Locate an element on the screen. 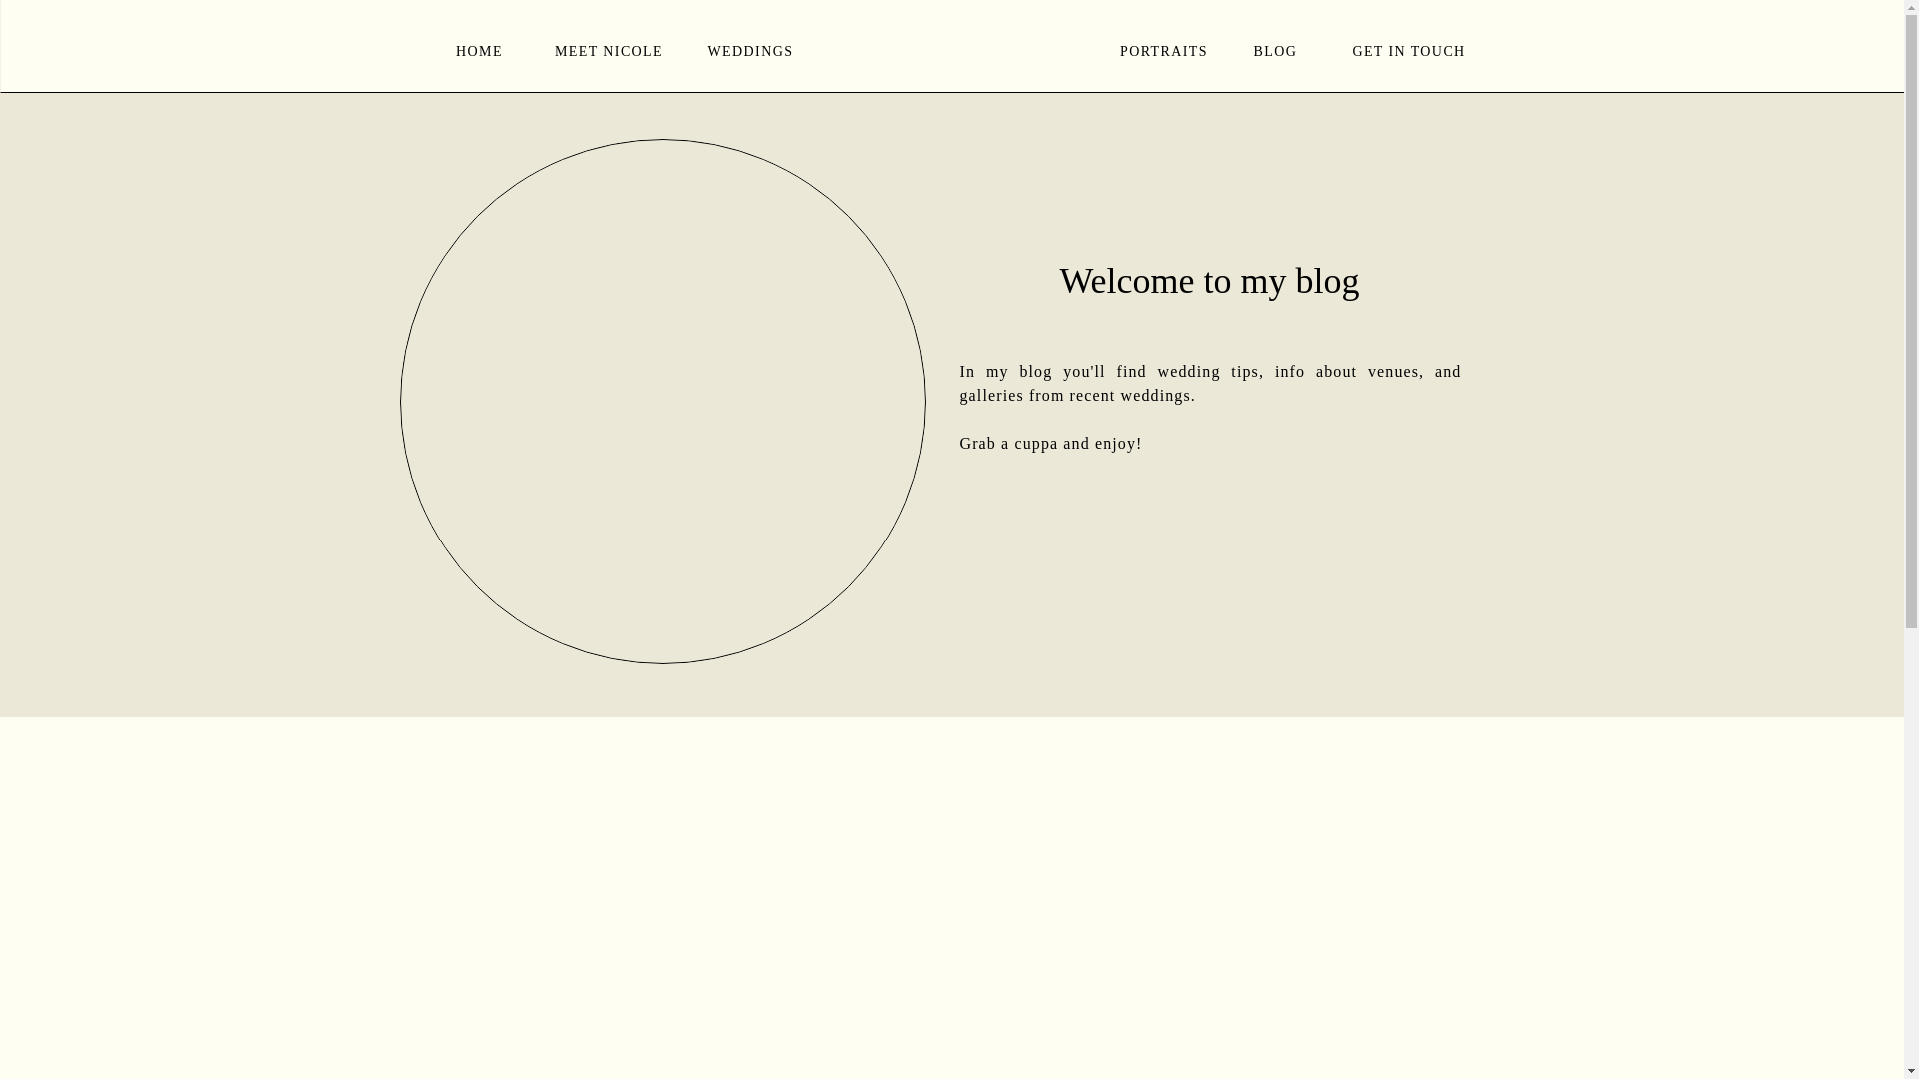  GET IN TOUCH is located at coordinates (1409, 49).